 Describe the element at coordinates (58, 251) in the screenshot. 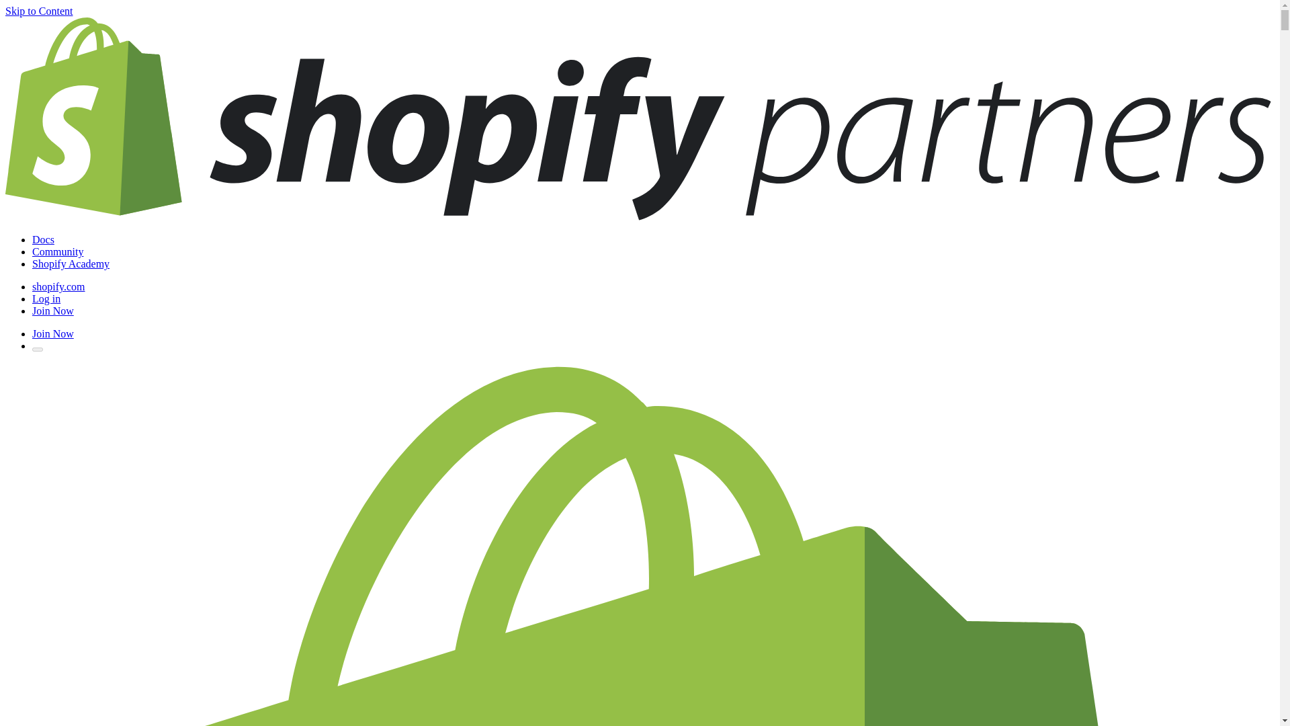

I see `Community` at that location.